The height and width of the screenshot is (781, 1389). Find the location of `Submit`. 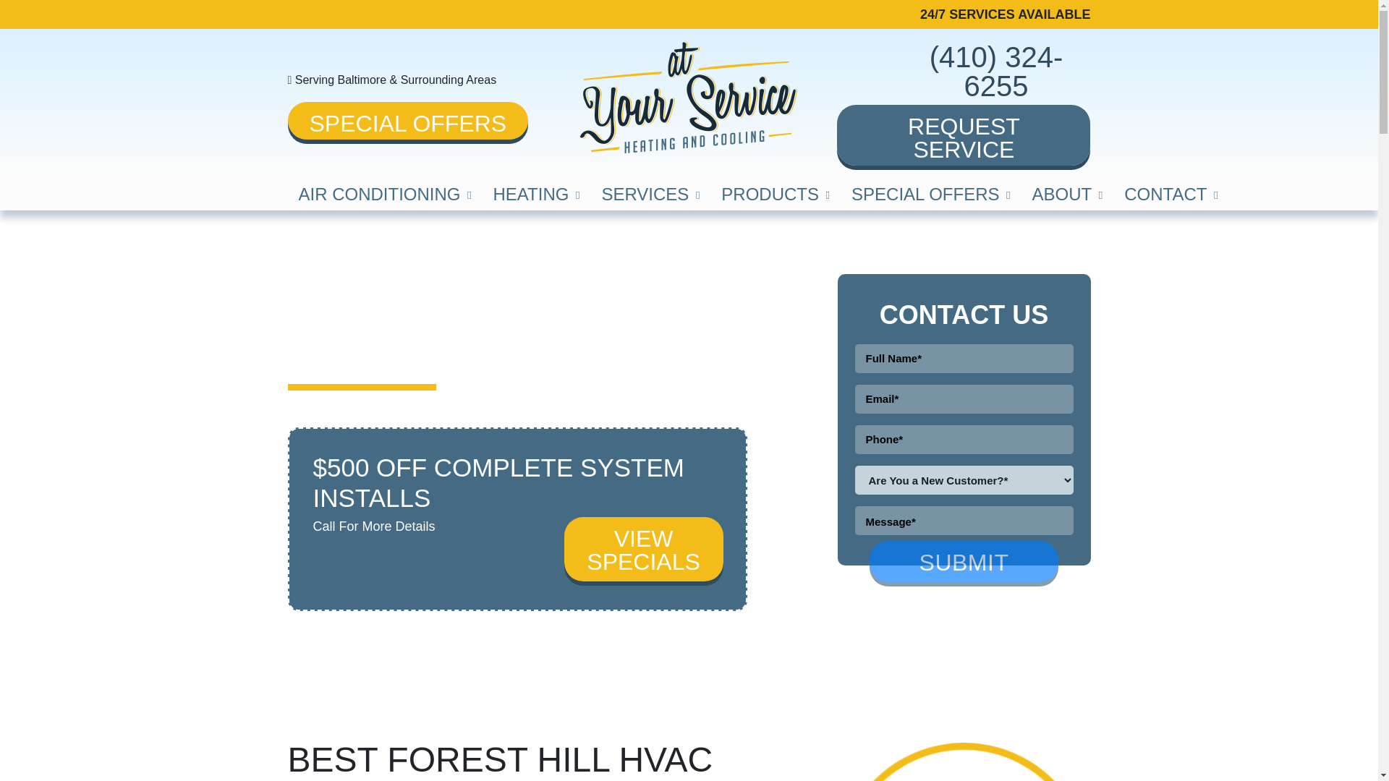

Submit is located at coordinates (964, 561).